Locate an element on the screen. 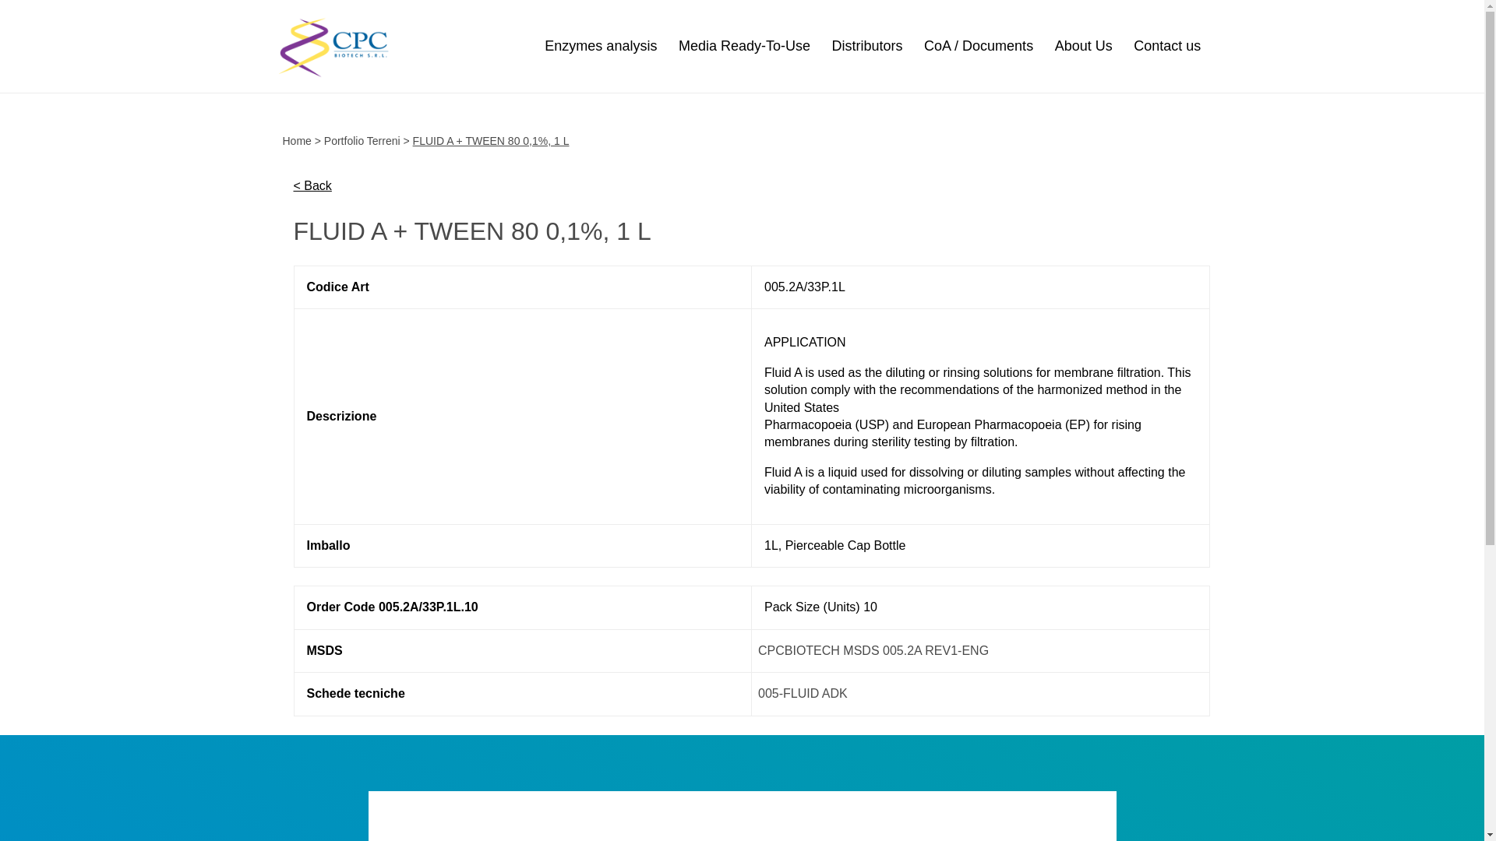 This screenshot has width=1496, height=841. Home is located at coordinates (296, 140).